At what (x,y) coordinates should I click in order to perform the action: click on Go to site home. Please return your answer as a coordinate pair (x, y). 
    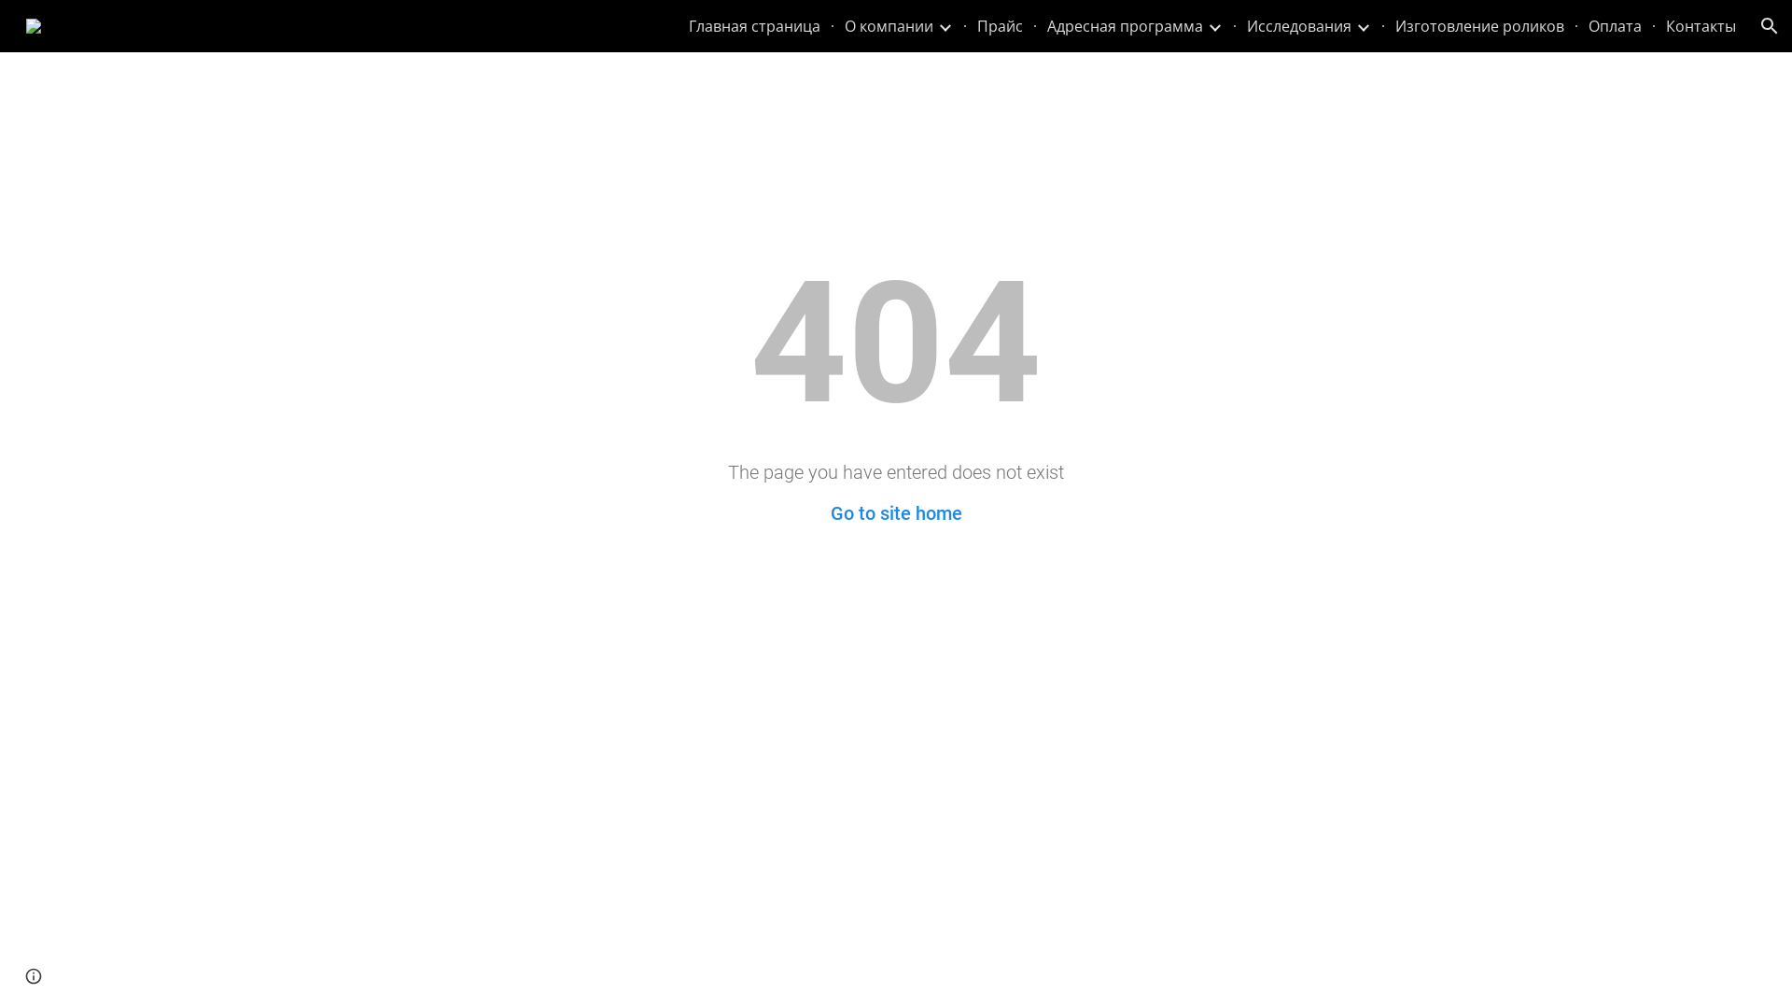
    Looking at the image, I should click on (896, 513).